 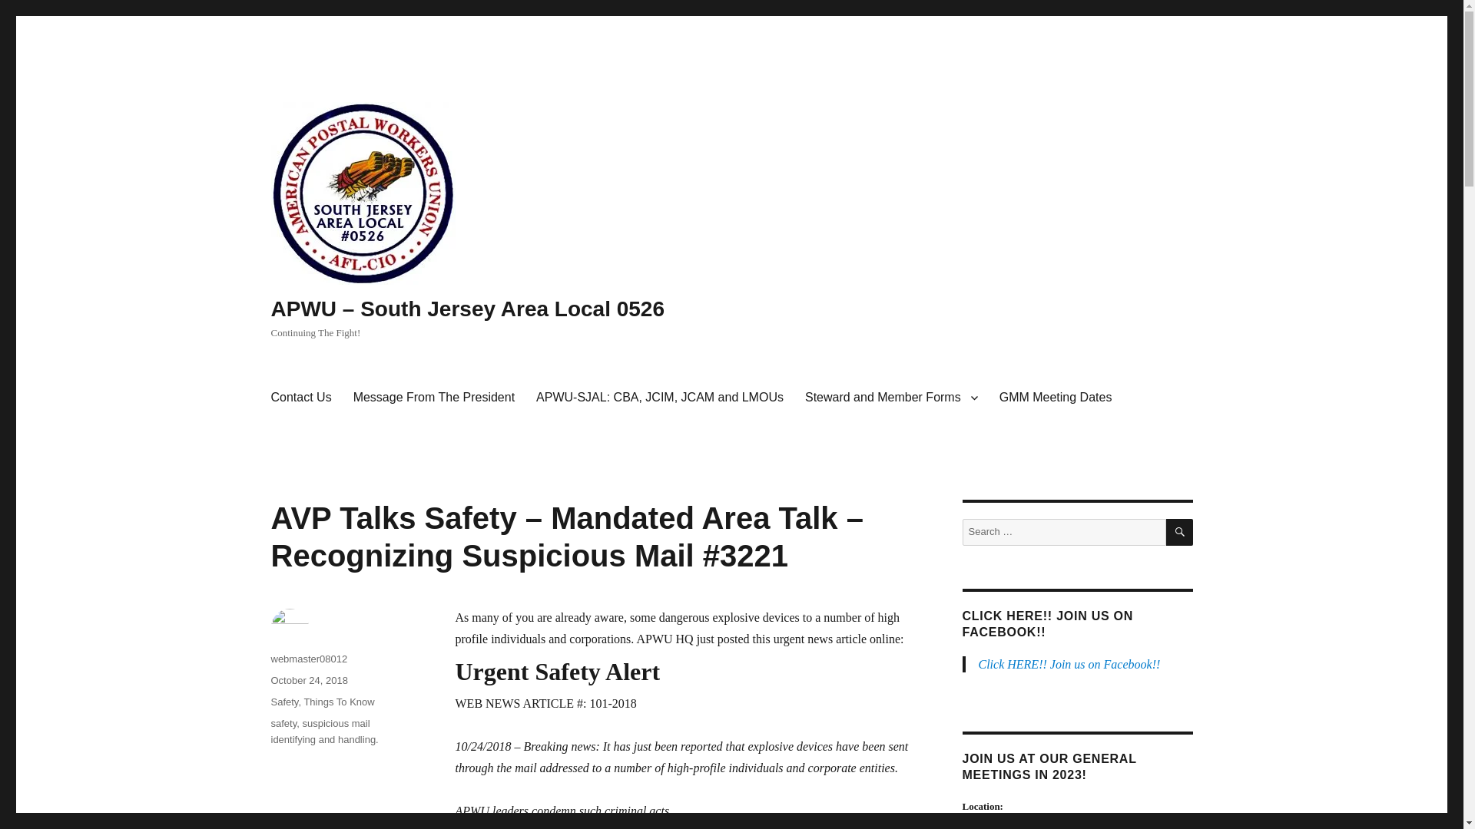 I want to click on Click HERE!! Join us on Facebook!!, so click(x=1069, y=664).